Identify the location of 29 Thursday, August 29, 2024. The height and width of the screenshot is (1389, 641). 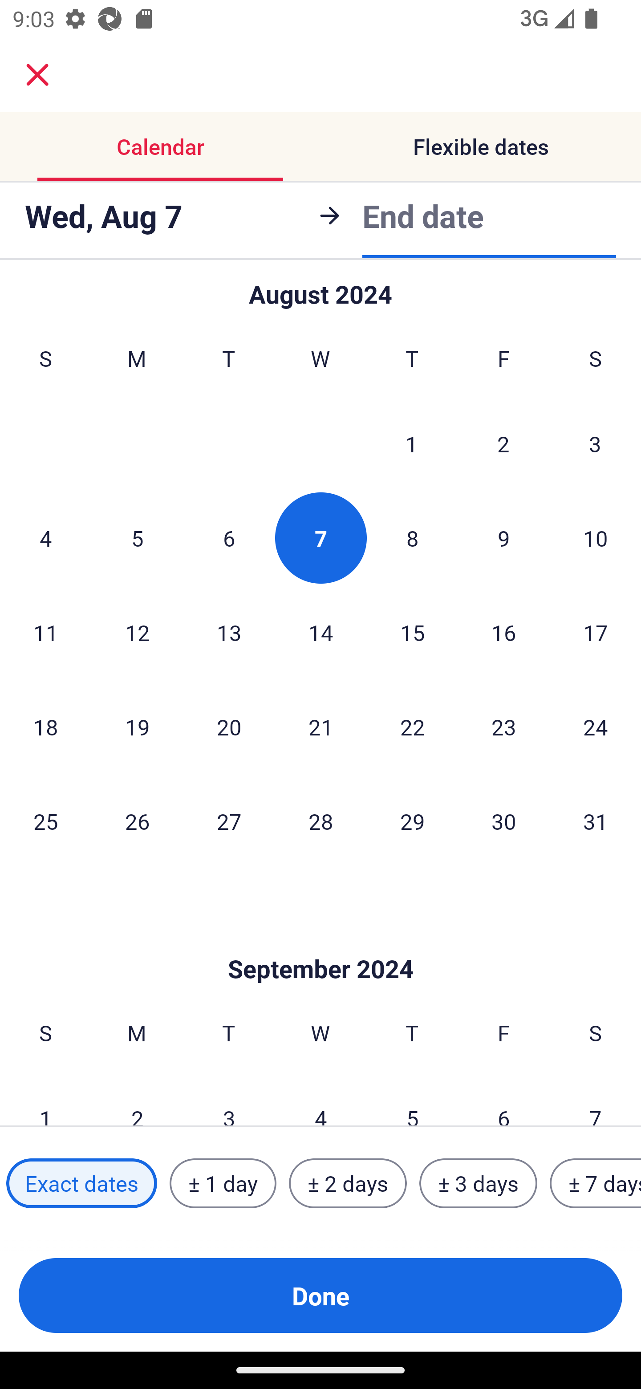
(412, 820).